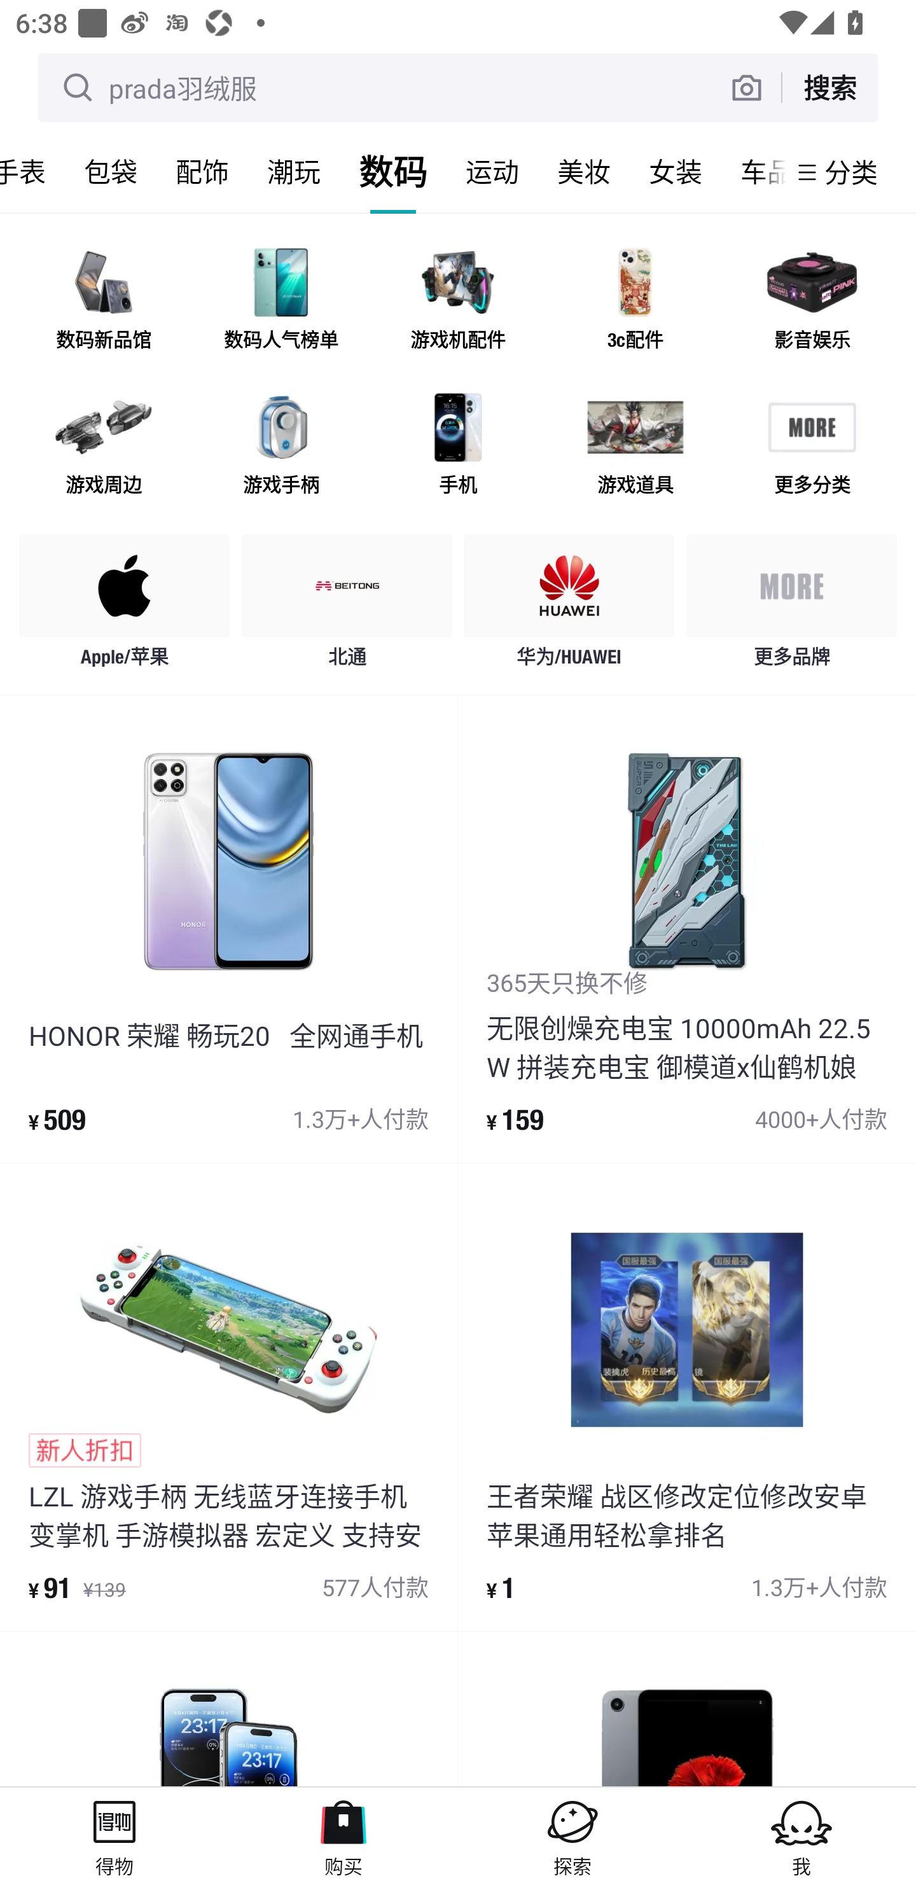 Image resolution: width=916 pixels, height=1883 pixels. Describe the element at coordinates (569, 607) in the screenshot. I see `华为/HUAWEI` at that location.